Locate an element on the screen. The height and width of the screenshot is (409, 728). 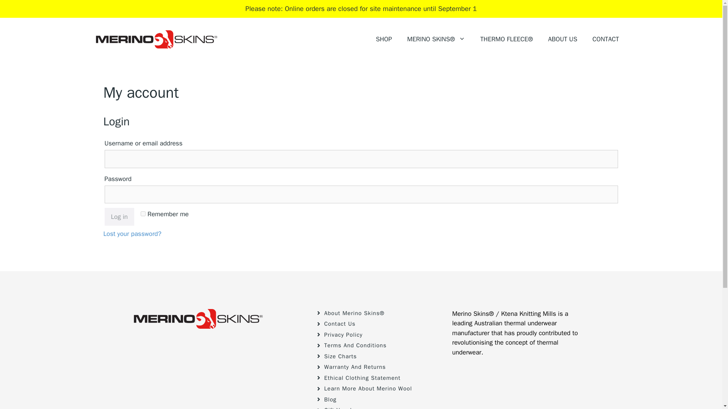
Gift Vouchers is located at coordinates (343, 407).